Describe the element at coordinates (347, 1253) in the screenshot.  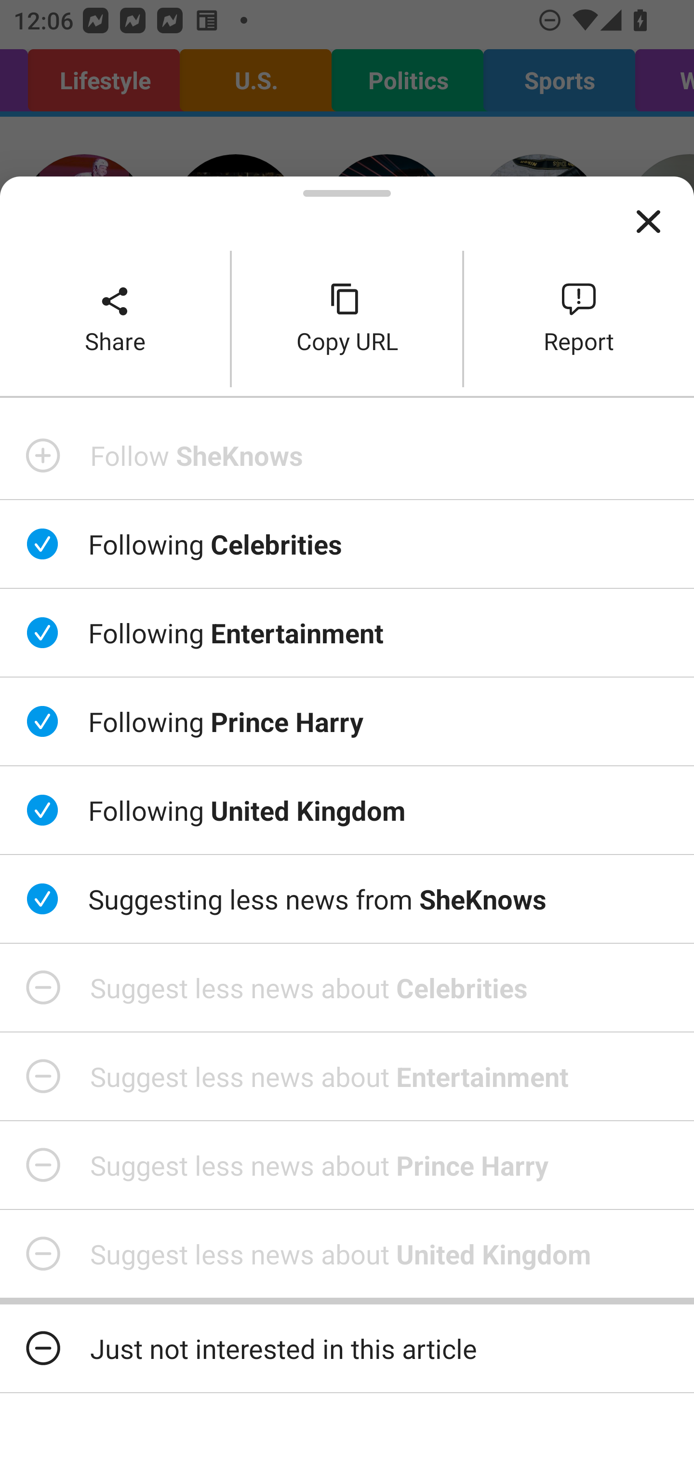
I see `Suggest less news about United Kingdom` at that location.